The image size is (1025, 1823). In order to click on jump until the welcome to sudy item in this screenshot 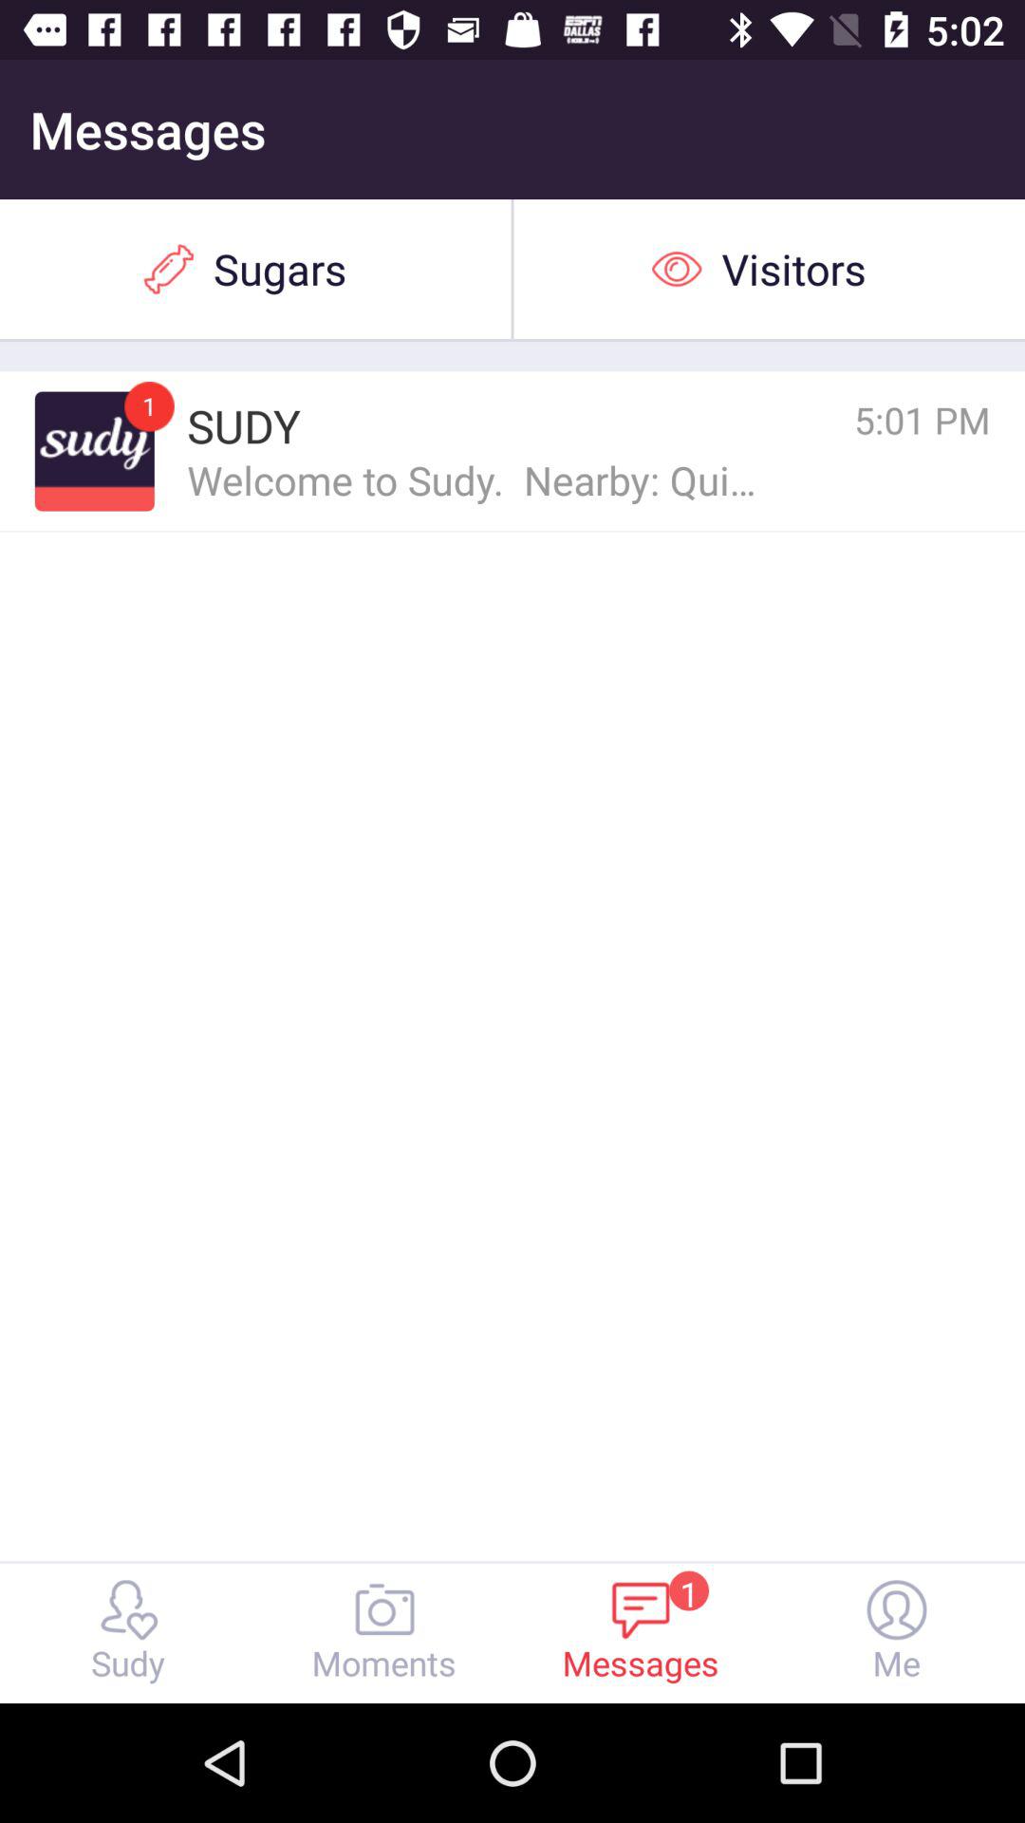, I will do `click(475, 479)`.